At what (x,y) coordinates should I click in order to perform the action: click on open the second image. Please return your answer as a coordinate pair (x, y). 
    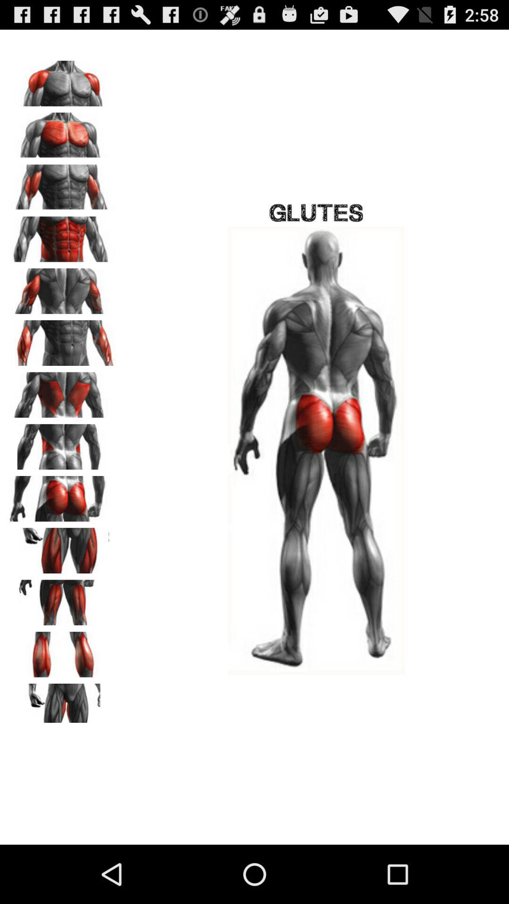
    Looking at the image, I should click on (62, 132).